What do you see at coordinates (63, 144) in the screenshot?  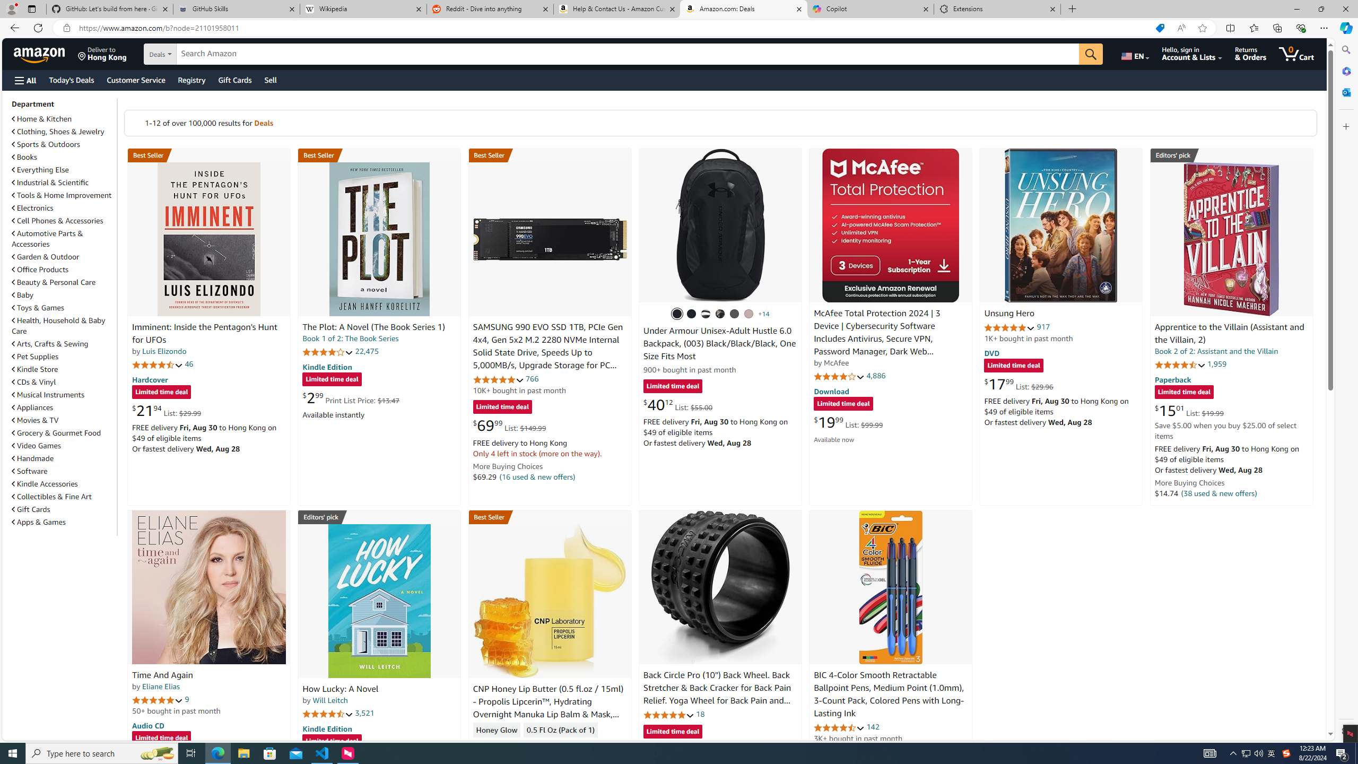 I see `Sports & Outdoors` at bounding box center [63, 144].